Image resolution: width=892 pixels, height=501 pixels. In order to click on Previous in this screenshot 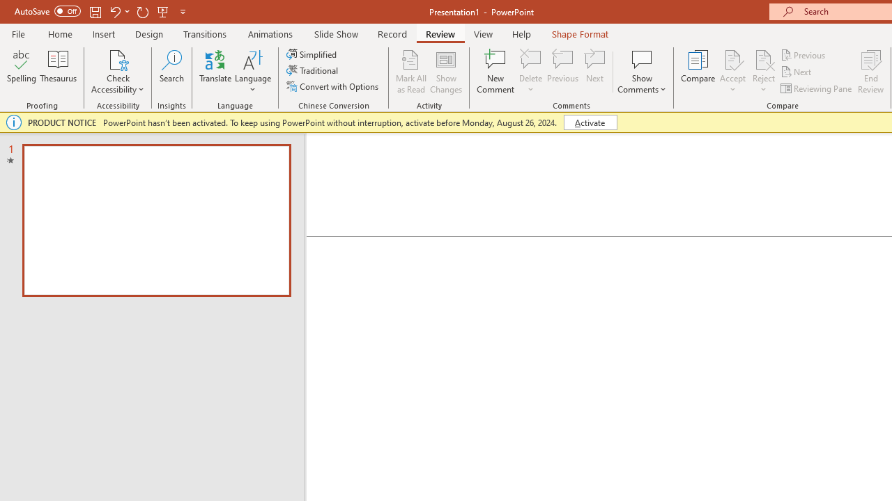, I will do `click(804, 54)`.